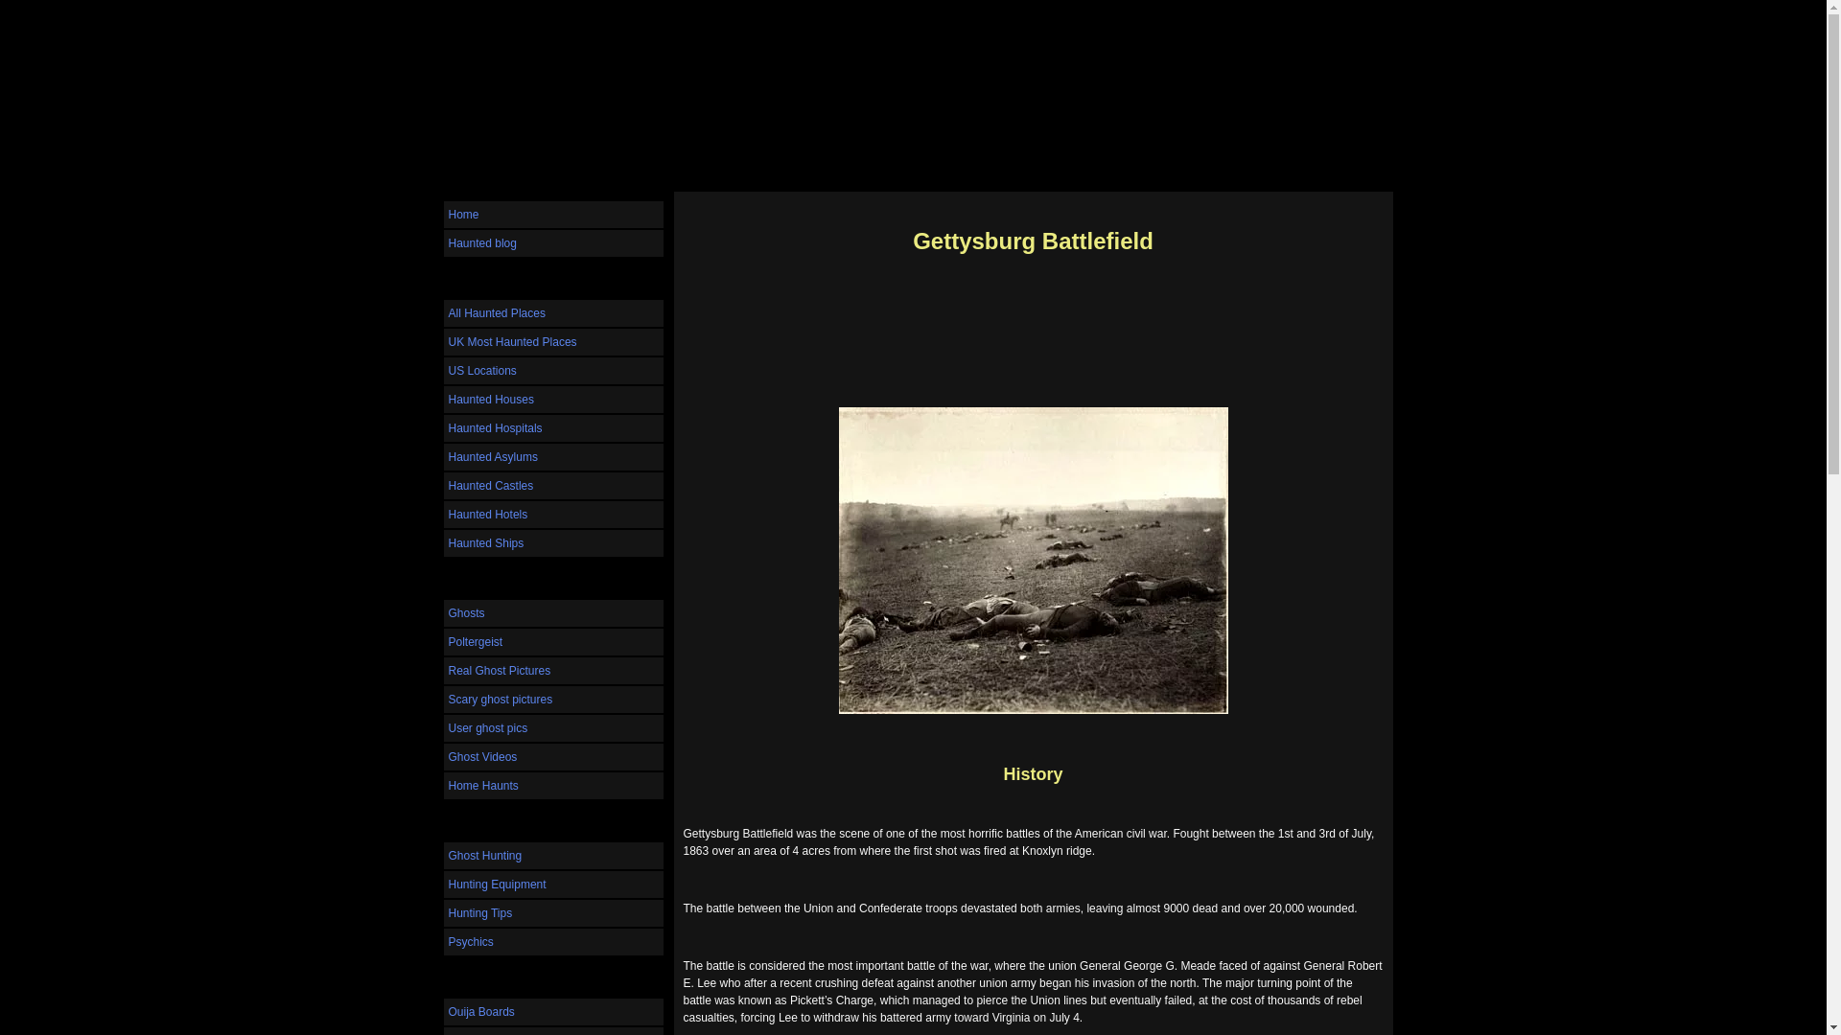  Describe the element at coordinates (552, 641) in the screenshot. I see `Poltergeist` at that location.